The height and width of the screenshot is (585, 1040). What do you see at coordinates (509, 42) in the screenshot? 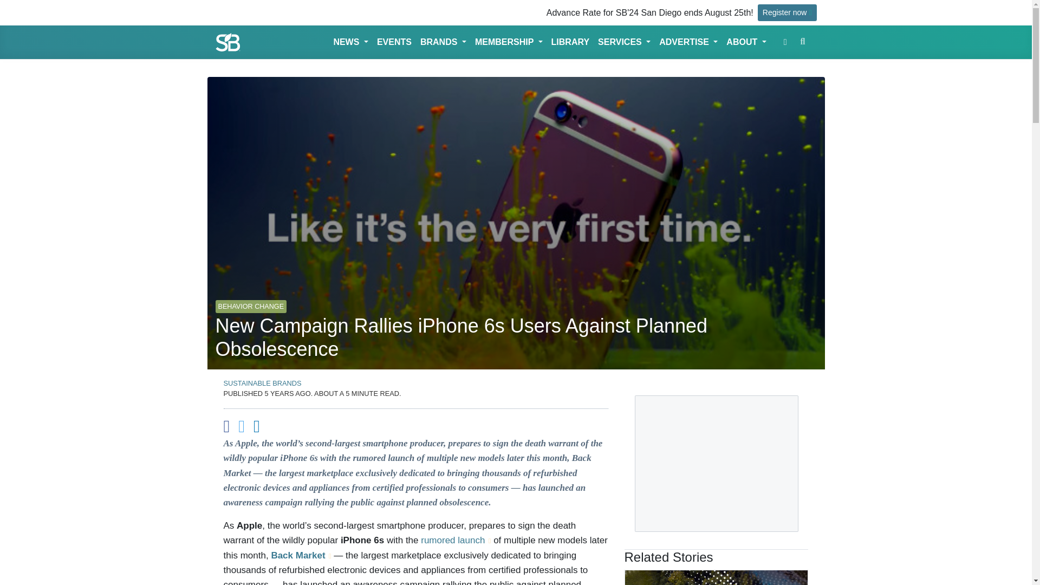
I see `MEMBERSHIP` at bounding box center [509, 42].